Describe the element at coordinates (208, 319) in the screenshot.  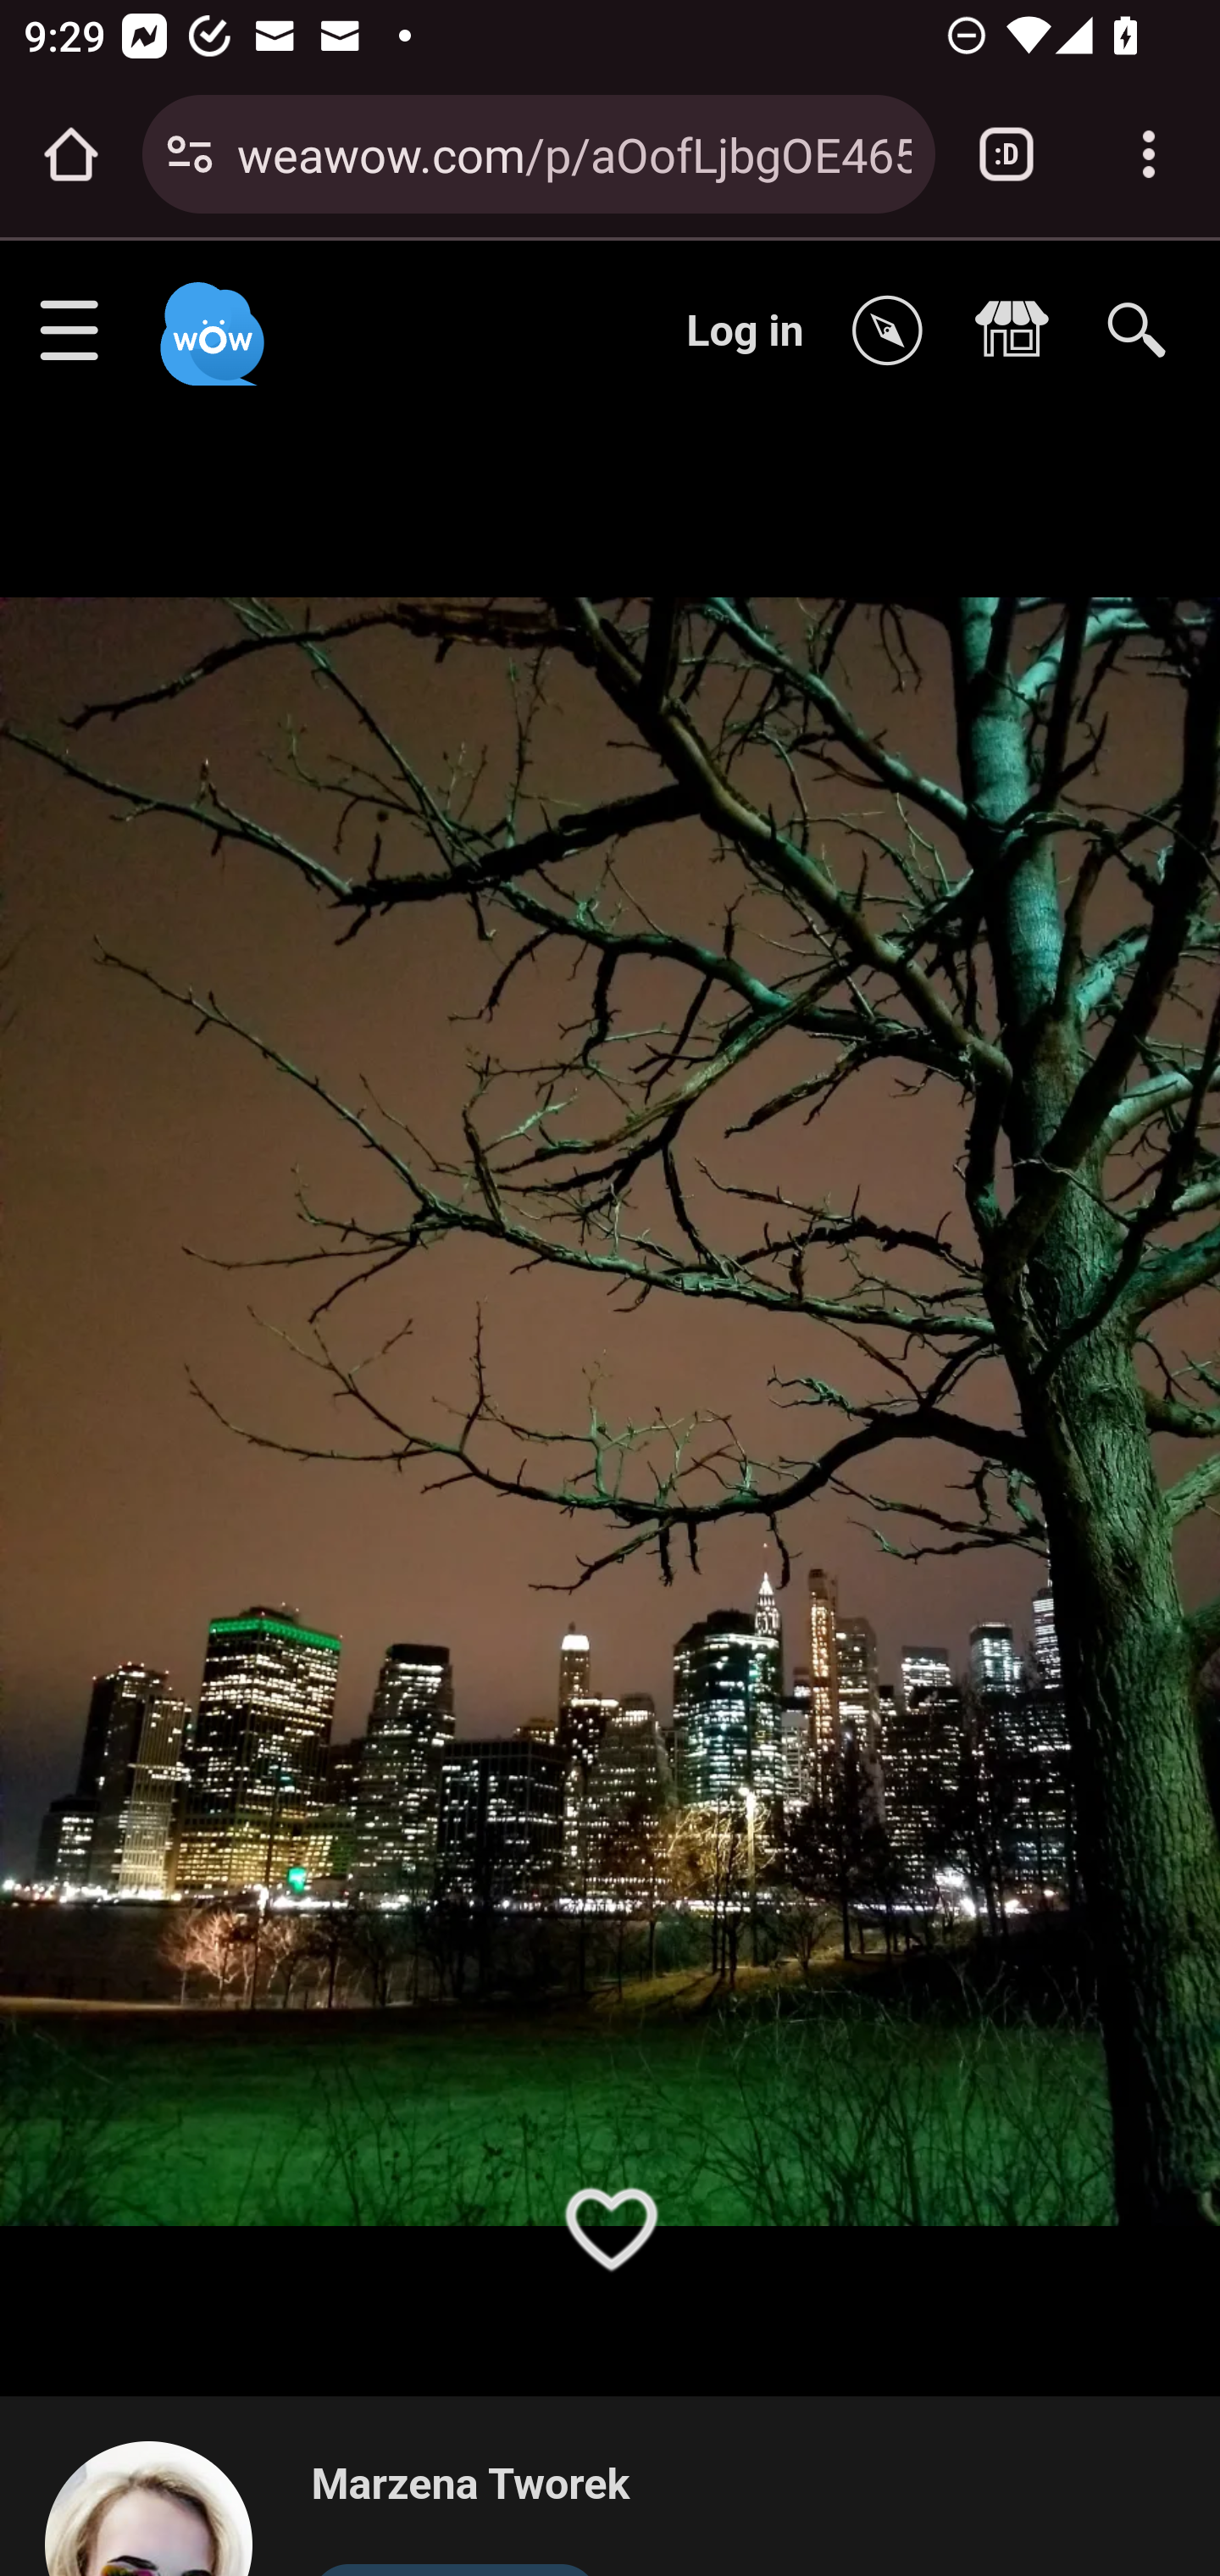
I see `Weawow` at that location.